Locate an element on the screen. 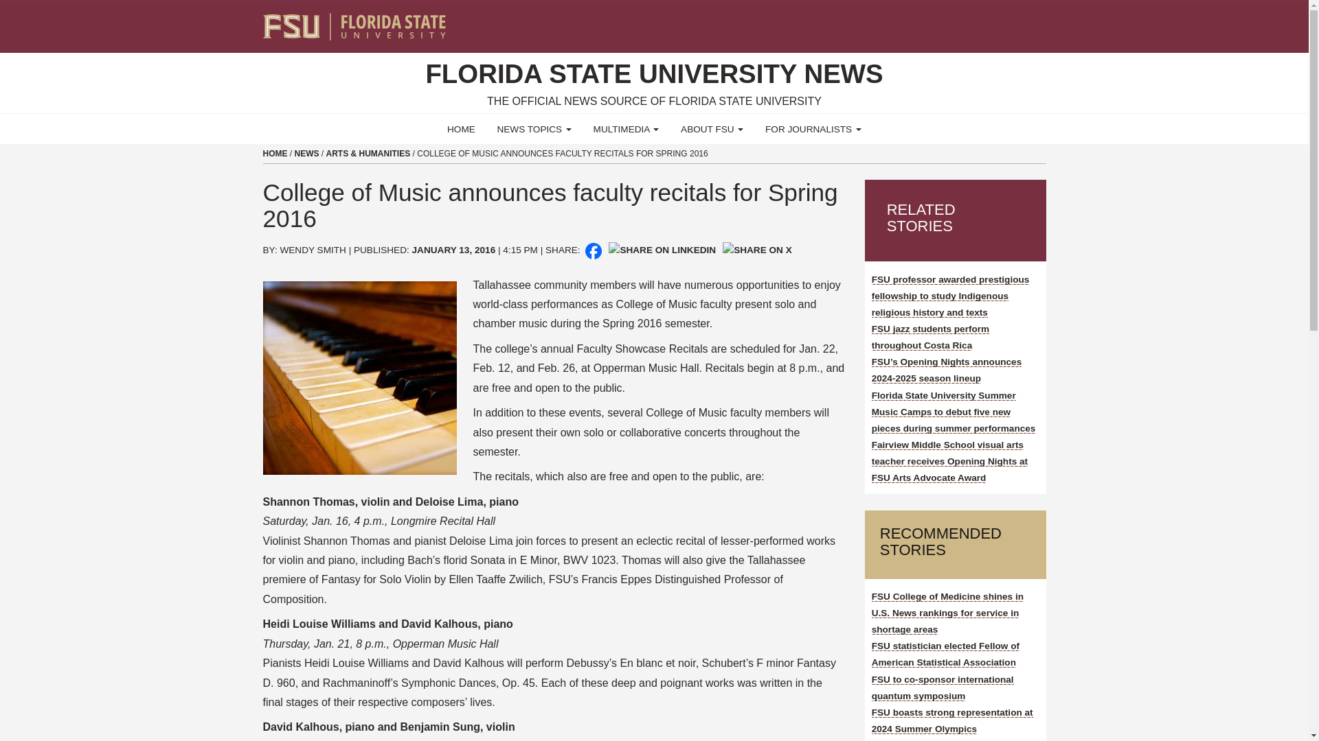 The image size is (1319, 741). FSU Webmail is located at coordinates (1007, 21).